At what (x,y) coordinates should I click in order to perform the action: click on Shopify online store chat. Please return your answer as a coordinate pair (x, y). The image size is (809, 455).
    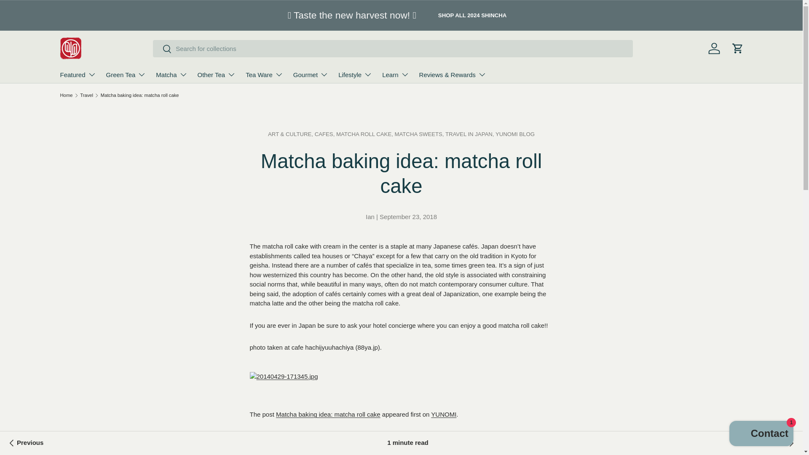
    Looking at the image, I should click on (761, 434).